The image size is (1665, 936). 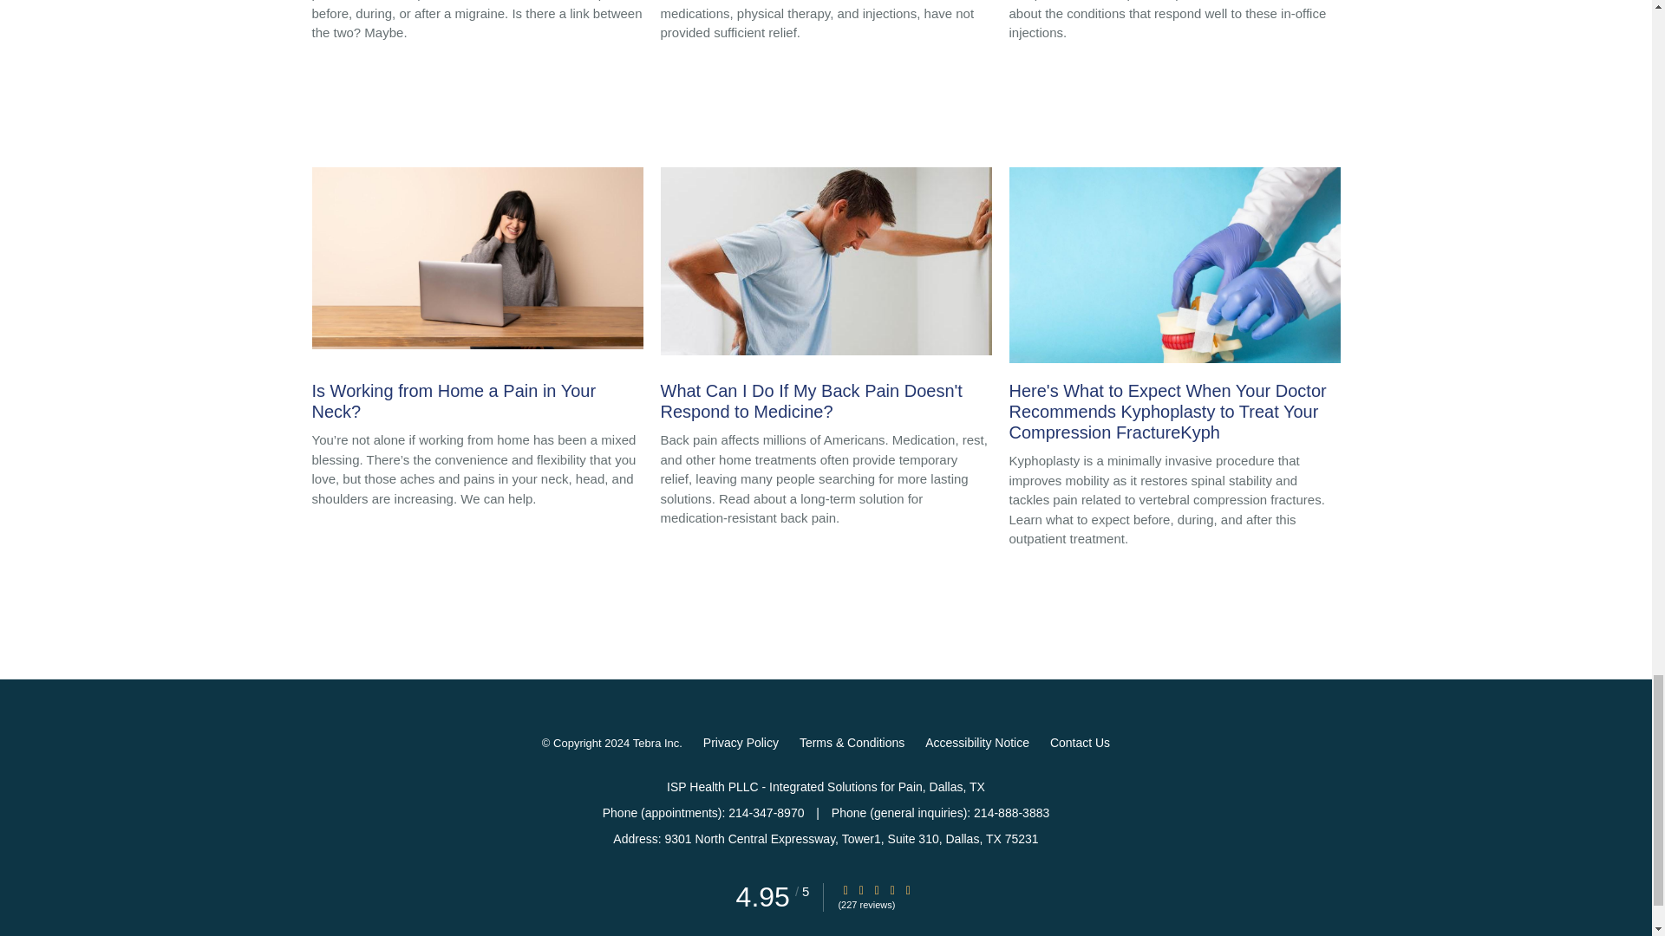 I want to click on Star Rating, so click(x=845, y=889).